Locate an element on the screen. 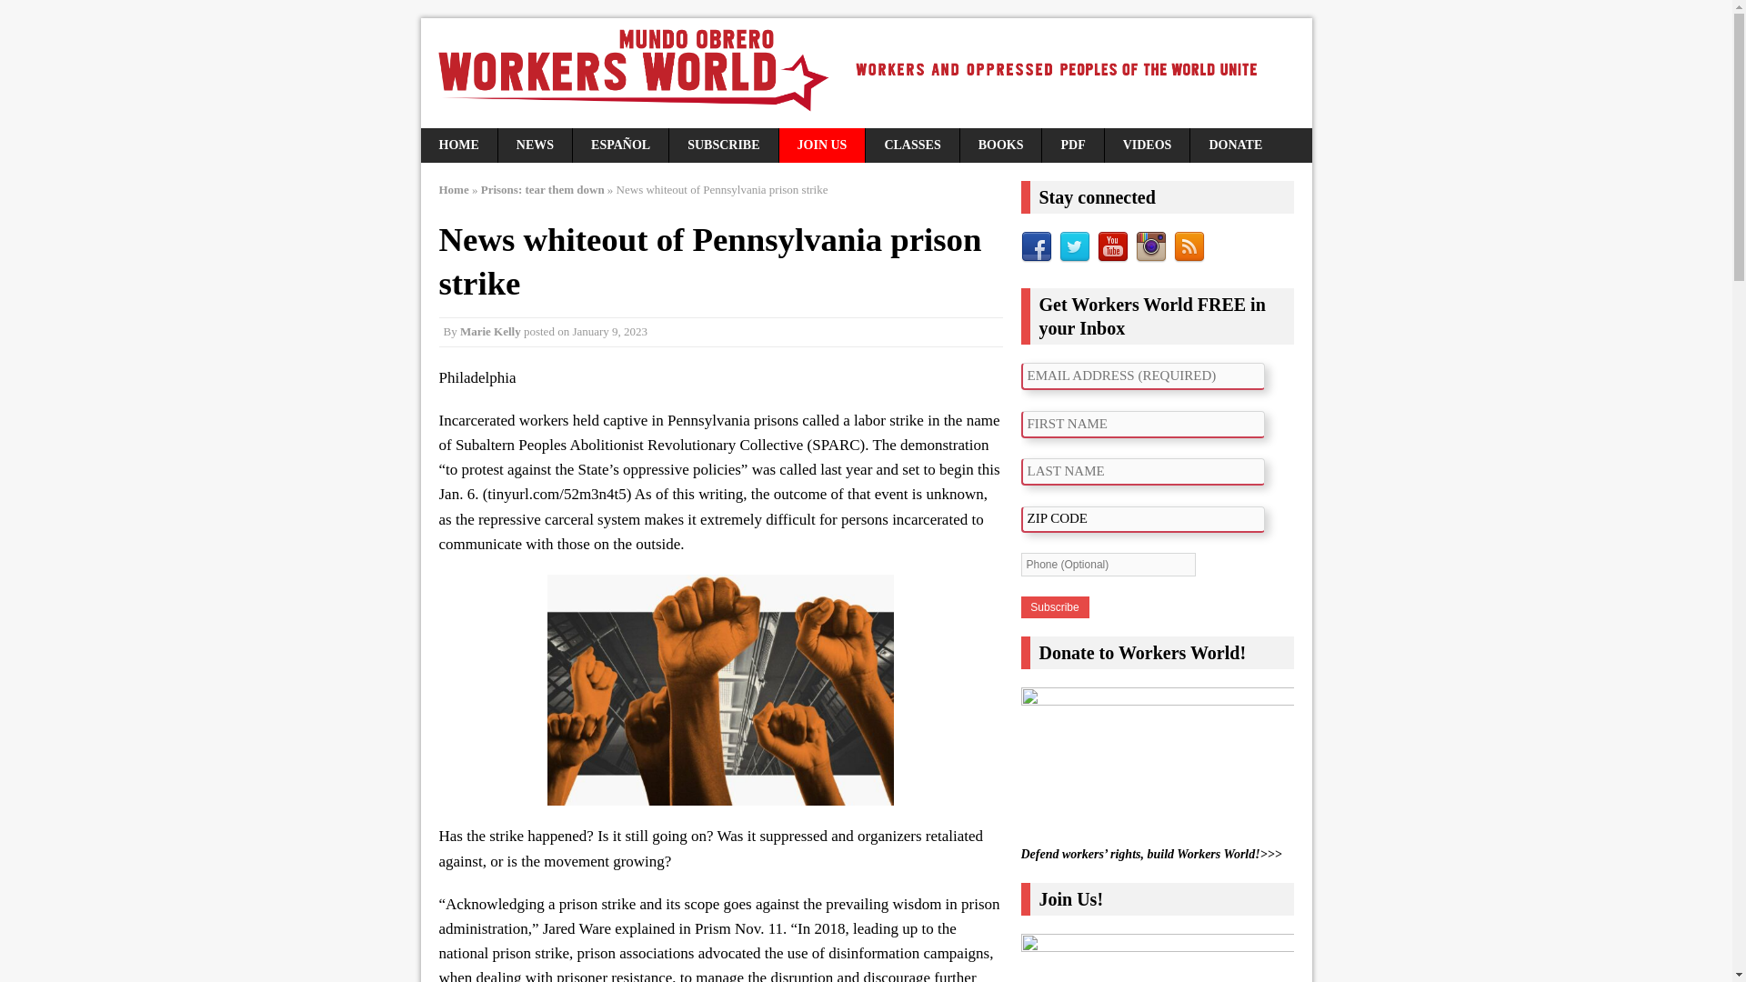  Workers World is located at coordinates (866, 73).